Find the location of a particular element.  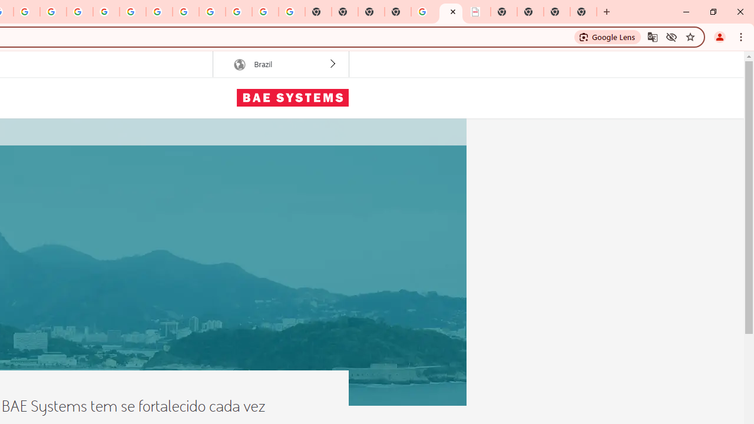

BAE Systems is located at coordinates (292, 98).